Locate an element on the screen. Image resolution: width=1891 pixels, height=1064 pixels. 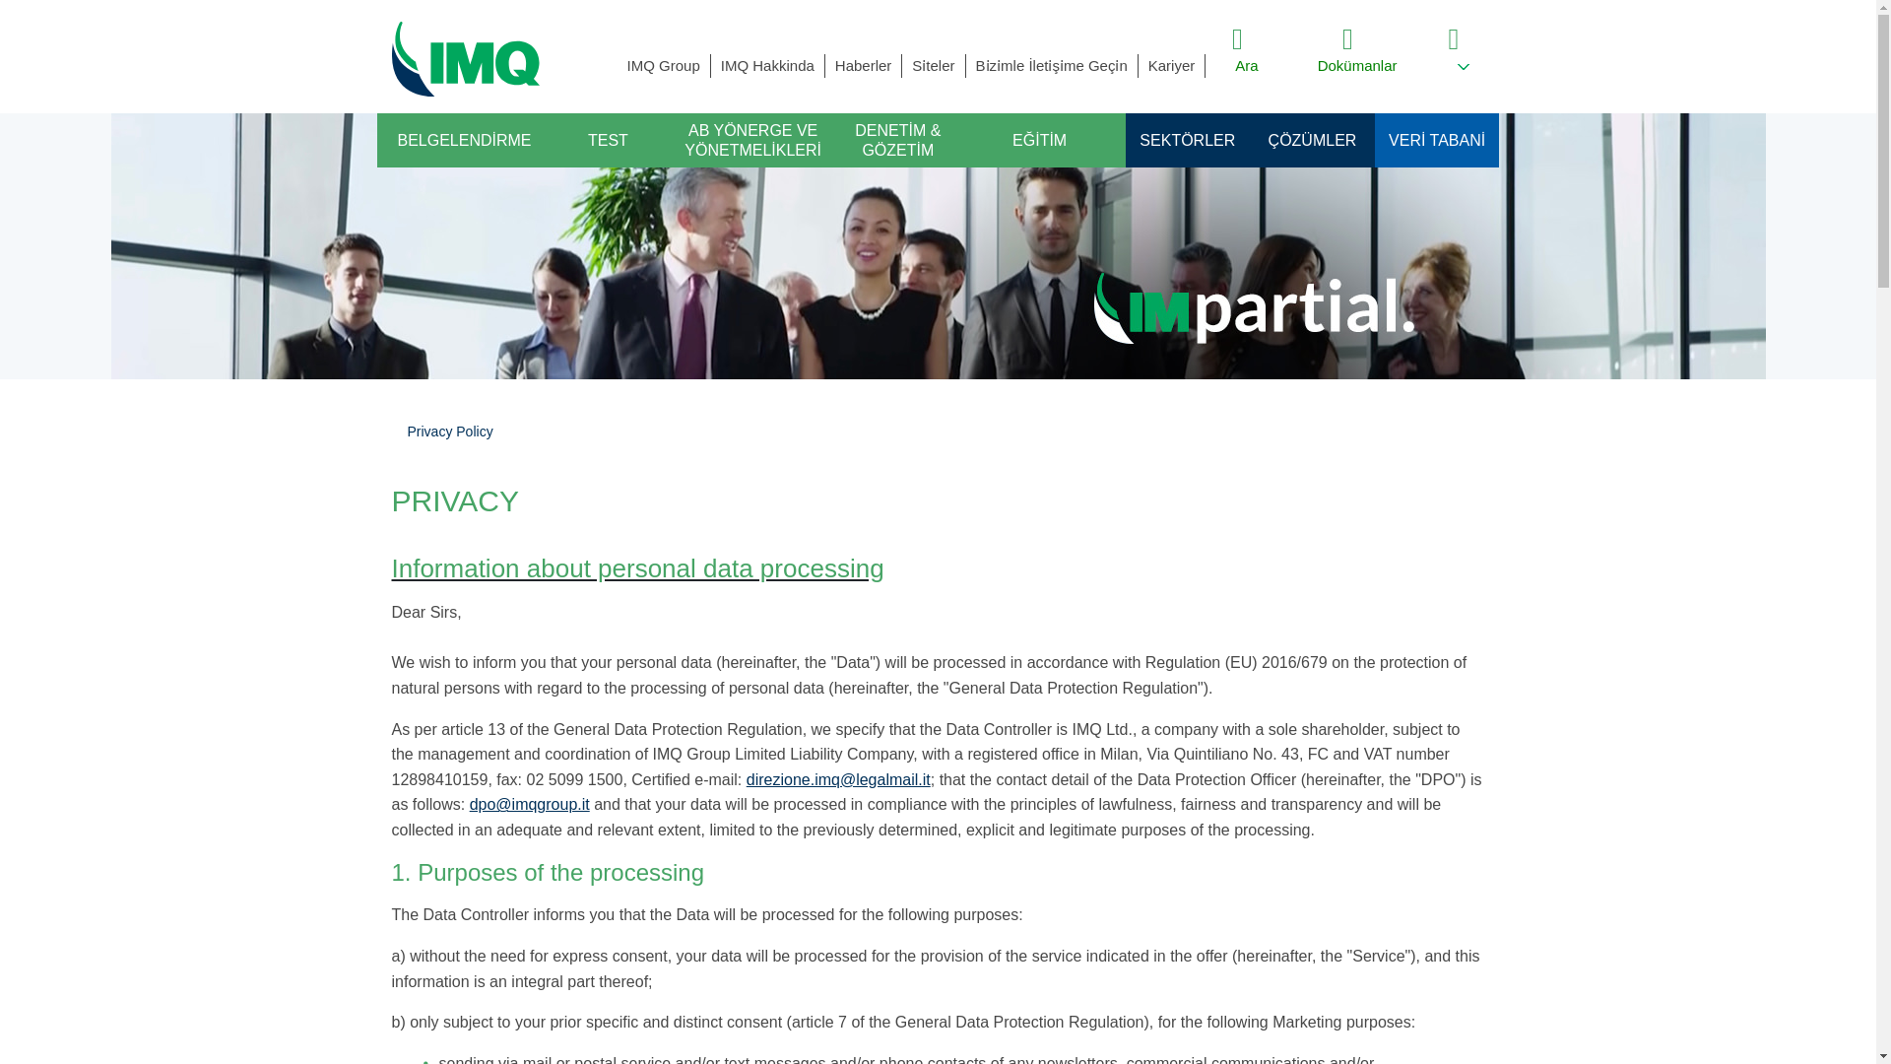
Haberler is located at coordinates (863, 65).